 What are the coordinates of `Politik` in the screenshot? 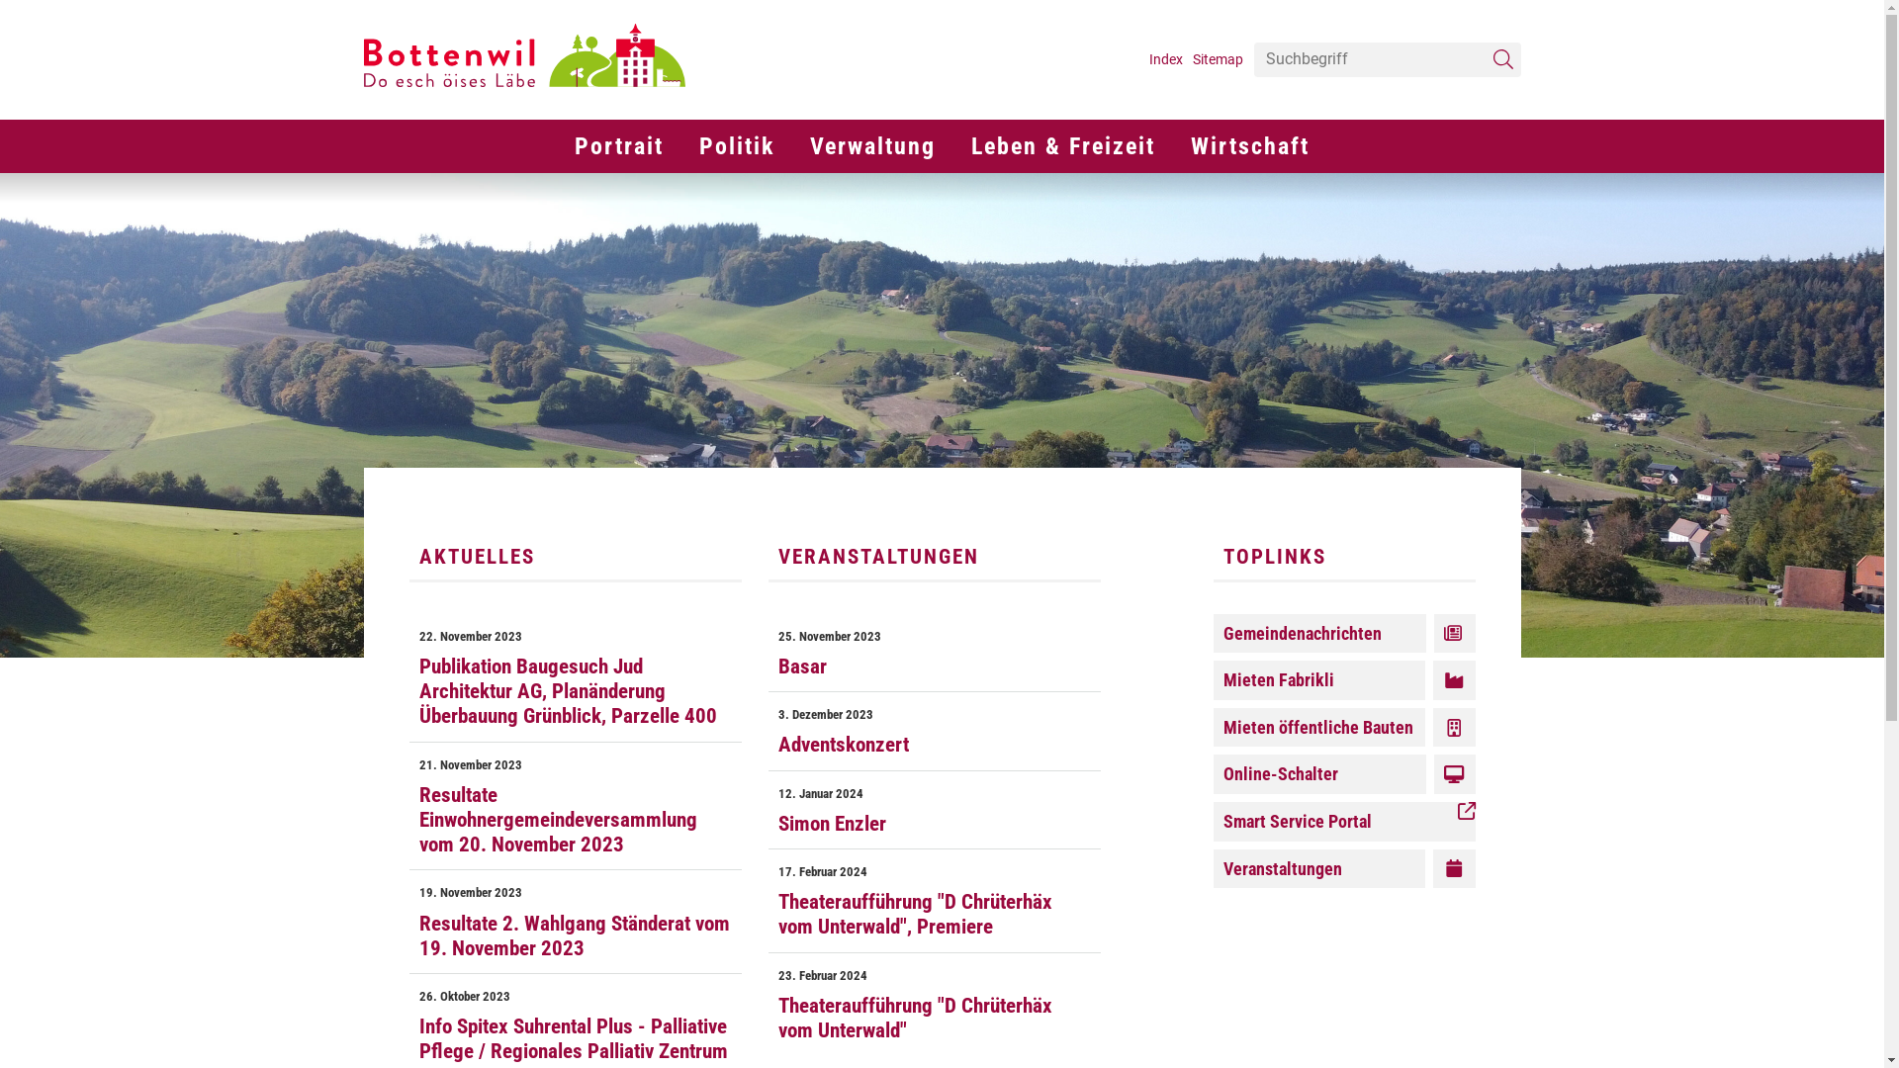 It's located at (737, 146).